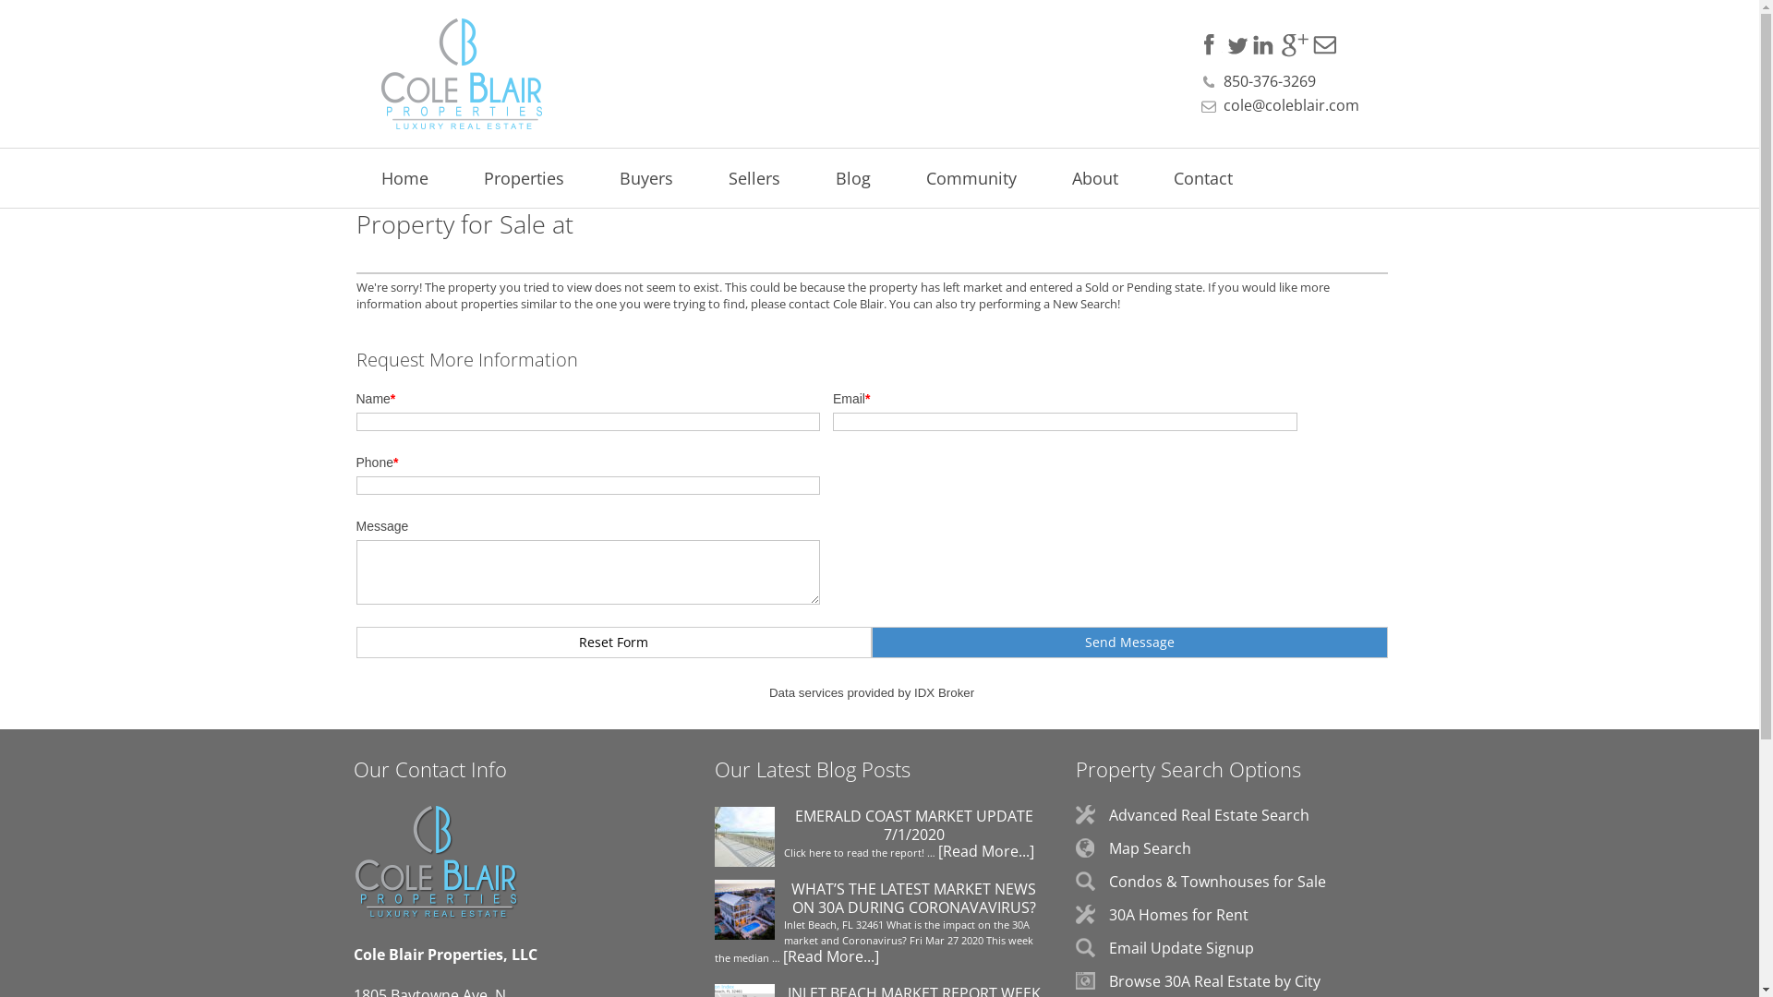 The image size is (1773, 997). I want to click on 30A Homes for Rent, so click(1178, 915).